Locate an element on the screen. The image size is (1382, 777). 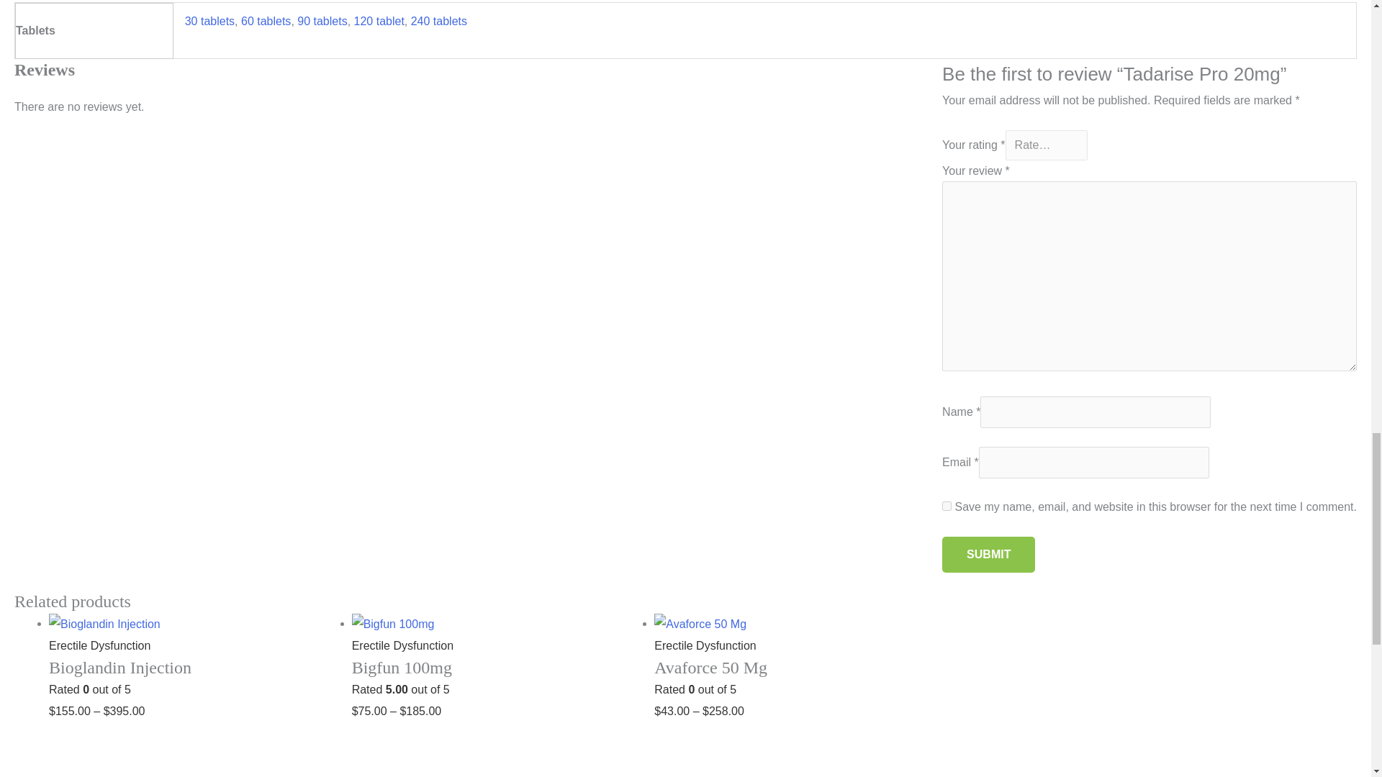
Submit is located at coordinates (989, 554).